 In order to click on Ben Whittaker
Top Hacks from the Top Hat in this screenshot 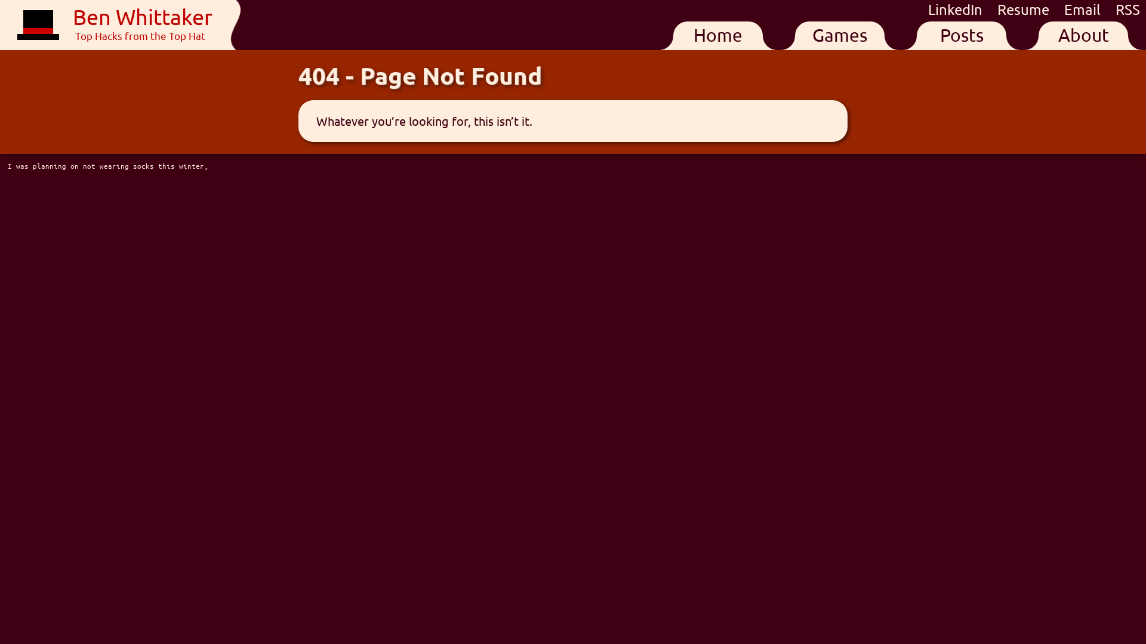, I will do `click(115, 25)`.